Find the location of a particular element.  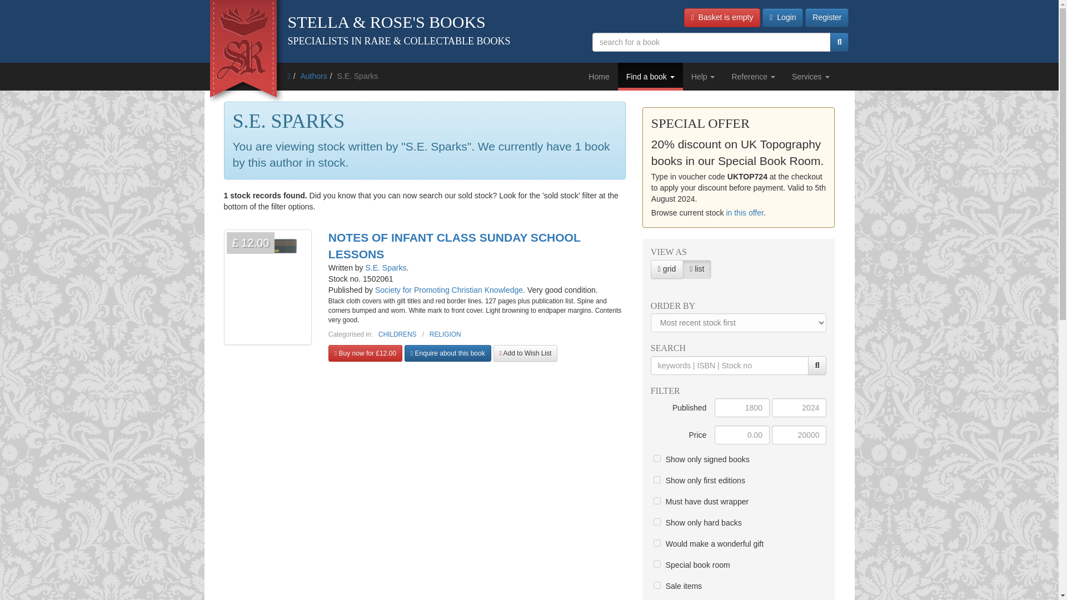

Reference is located at coordinates (753, 77).